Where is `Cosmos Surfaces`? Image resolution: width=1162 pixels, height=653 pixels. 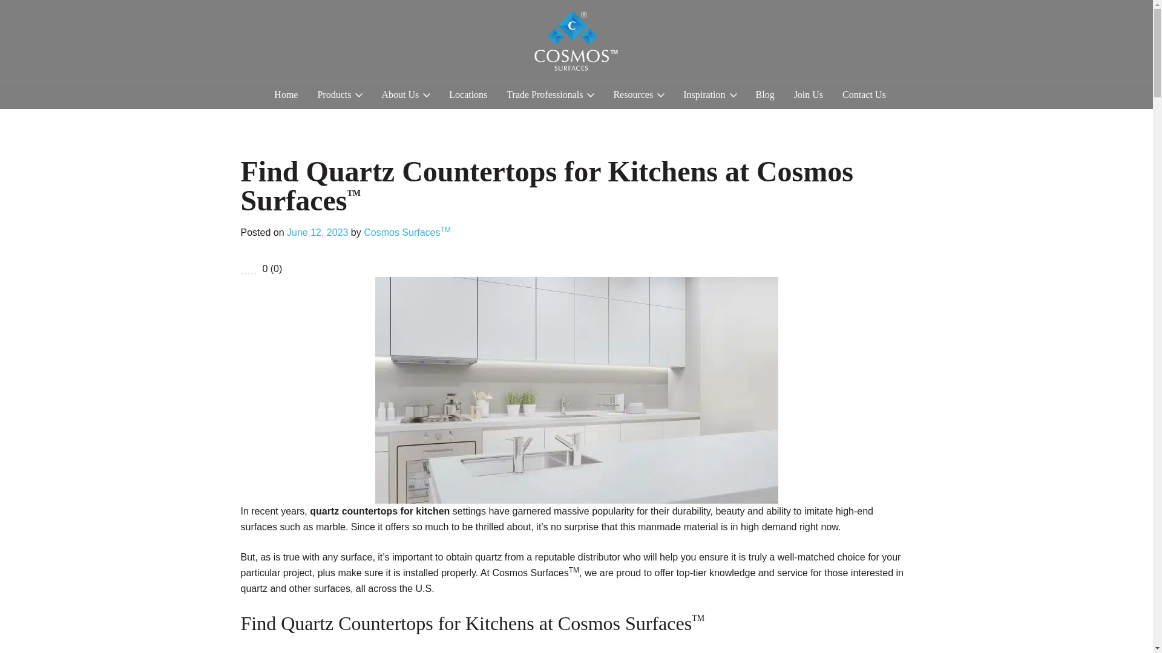 Cosmos Surfaces is located at coordinates (560, 79).